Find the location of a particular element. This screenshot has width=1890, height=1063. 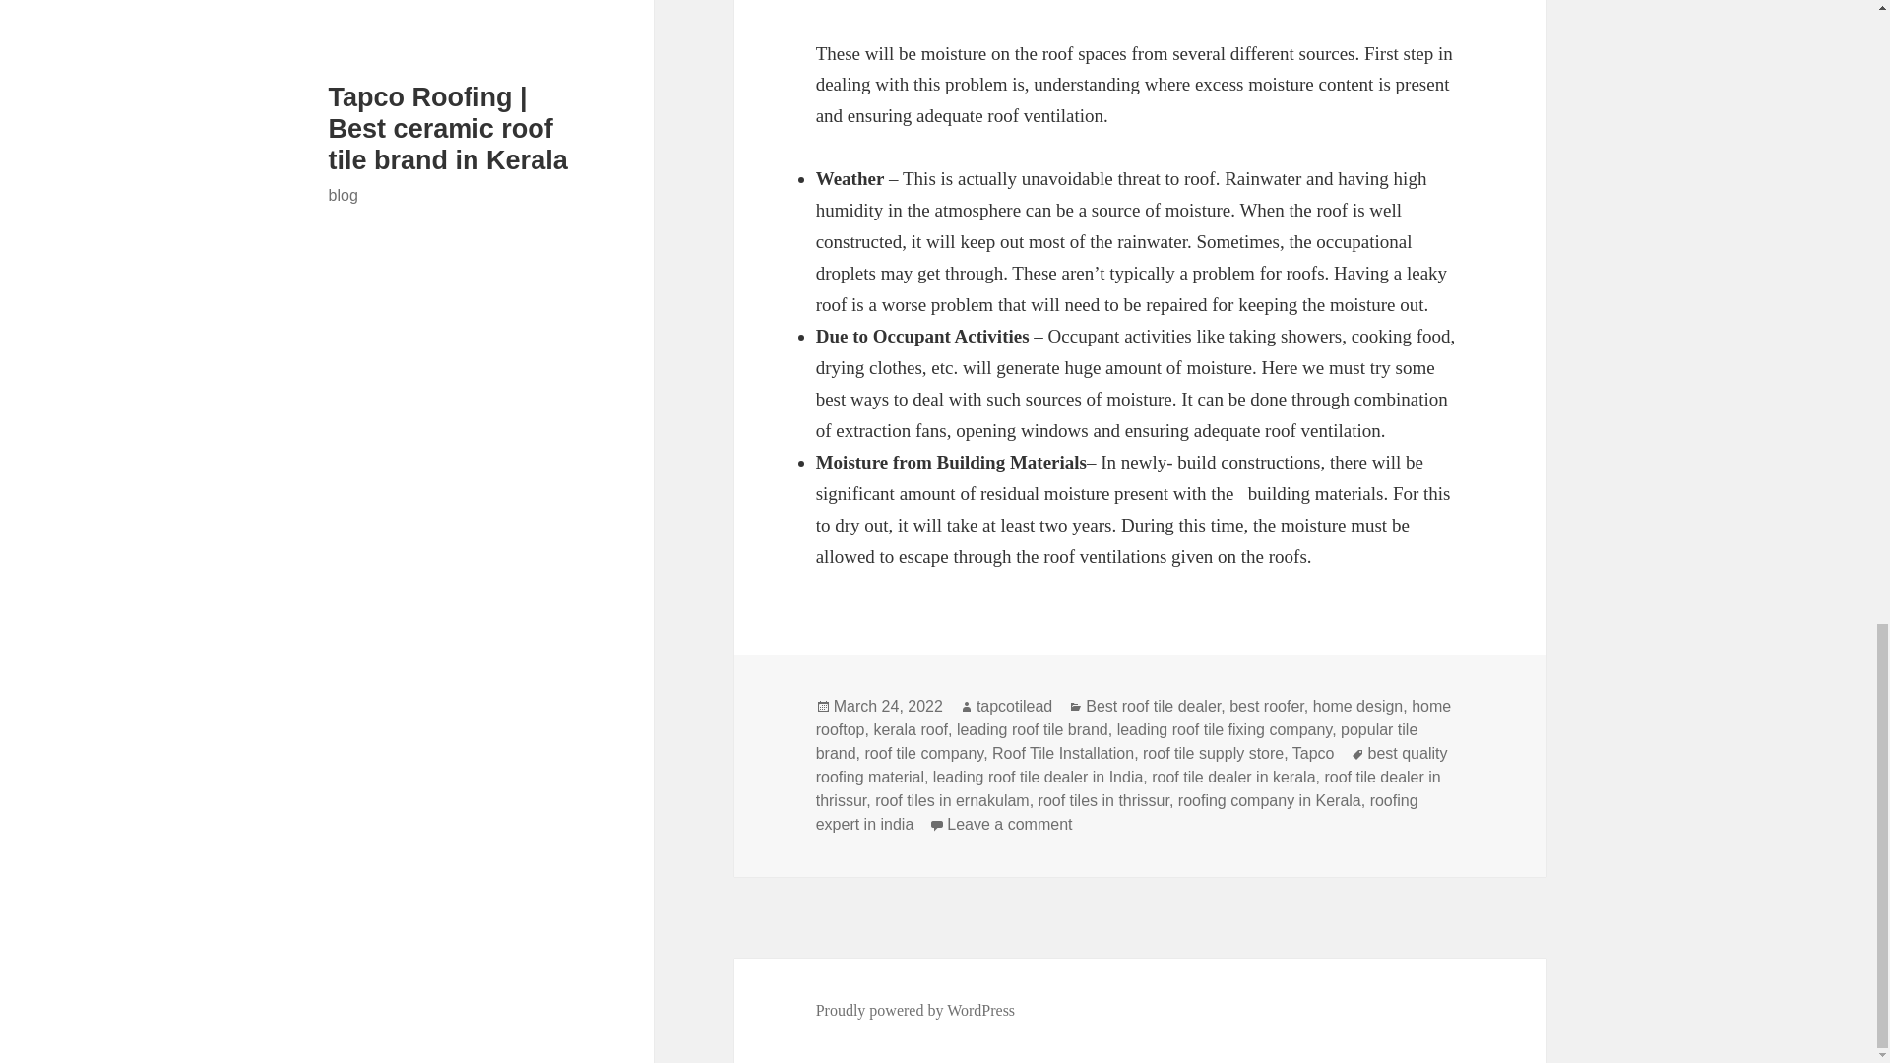

March 24, 2022 is located at coordinates (888, 706).